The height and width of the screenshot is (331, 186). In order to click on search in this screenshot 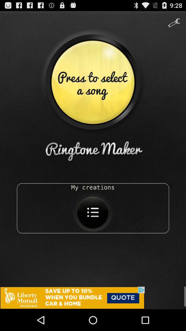, I will do `click(174, 20)`.